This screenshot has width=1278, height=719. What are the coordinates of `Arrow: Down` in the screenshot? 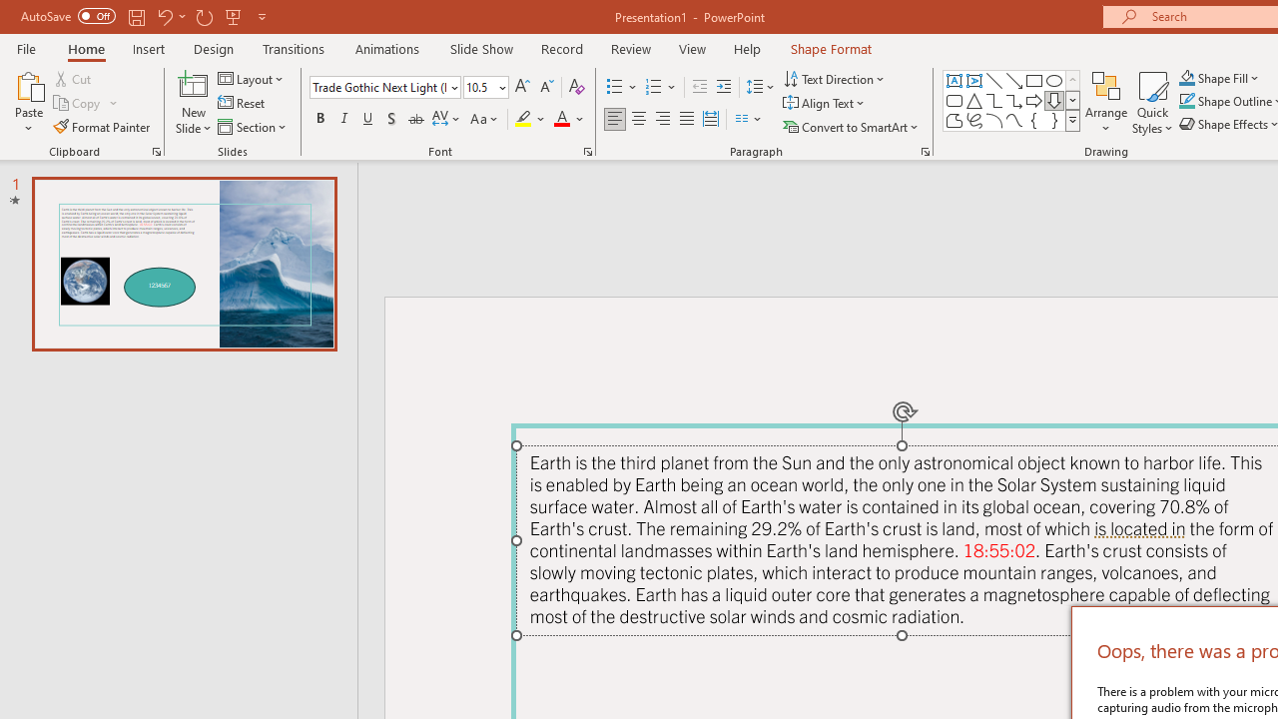 It's located at (1054, 100).